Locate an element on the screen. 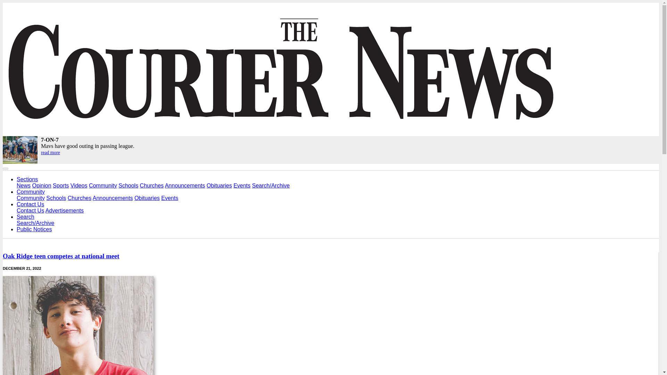  Announcements is located at coordinates (185, 185).